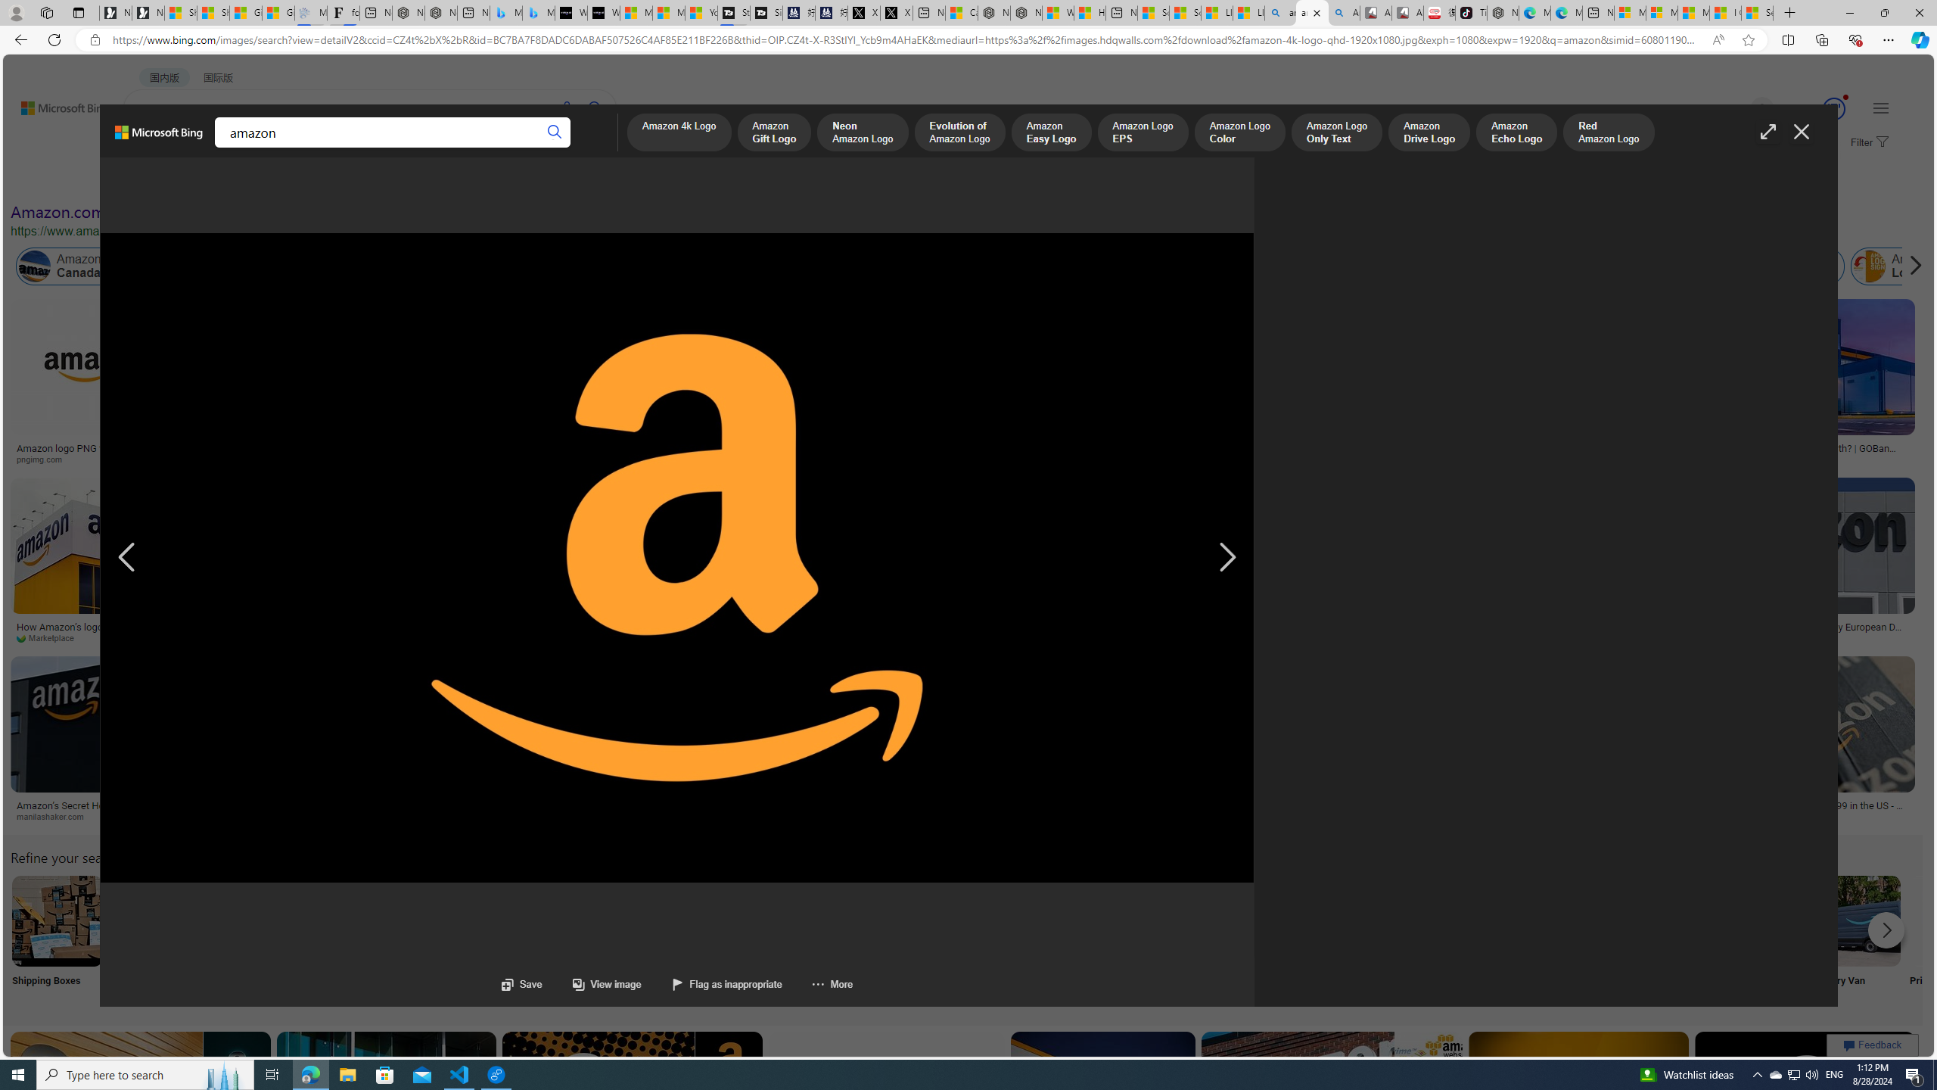 The height and width of the screenshot is (1090, 1937). What do you see at coordinates (1805, 1099) in the screenshot?
I see `Image result for amazon` at bounding box center [1805, 1099].